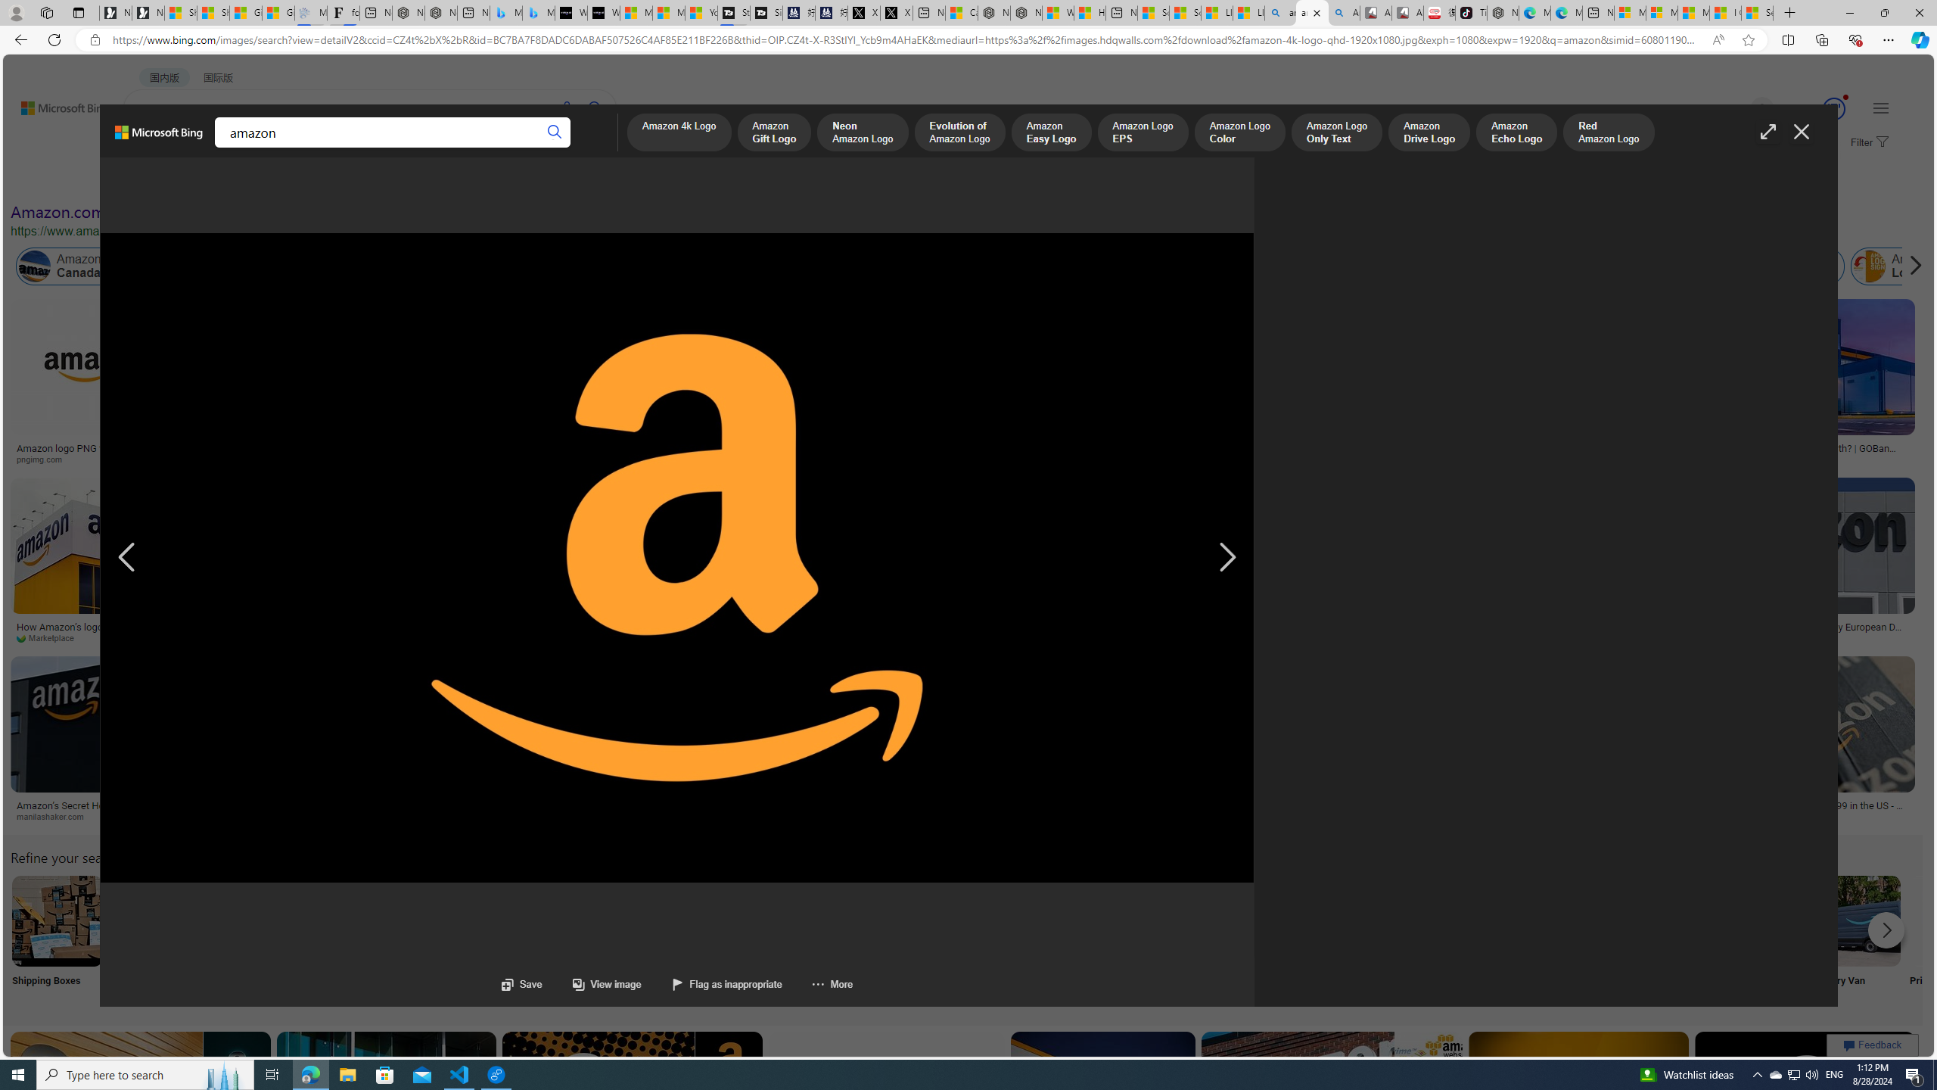 The height and width of the screenshot is (1090, 1937). What do you see at coordinates (1805, 1099) in the screenshot?
I see `Image result for amazon` at bounding box center [1805, 1099].